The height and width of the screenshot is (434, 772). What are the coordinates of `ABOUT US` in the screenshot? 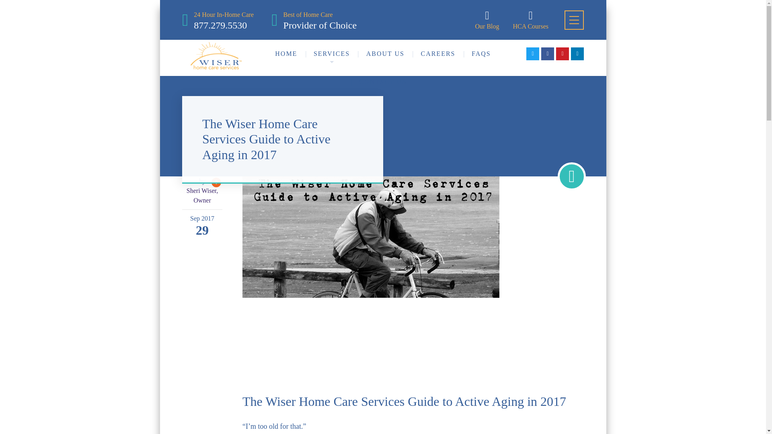 It's located at (385, 54).